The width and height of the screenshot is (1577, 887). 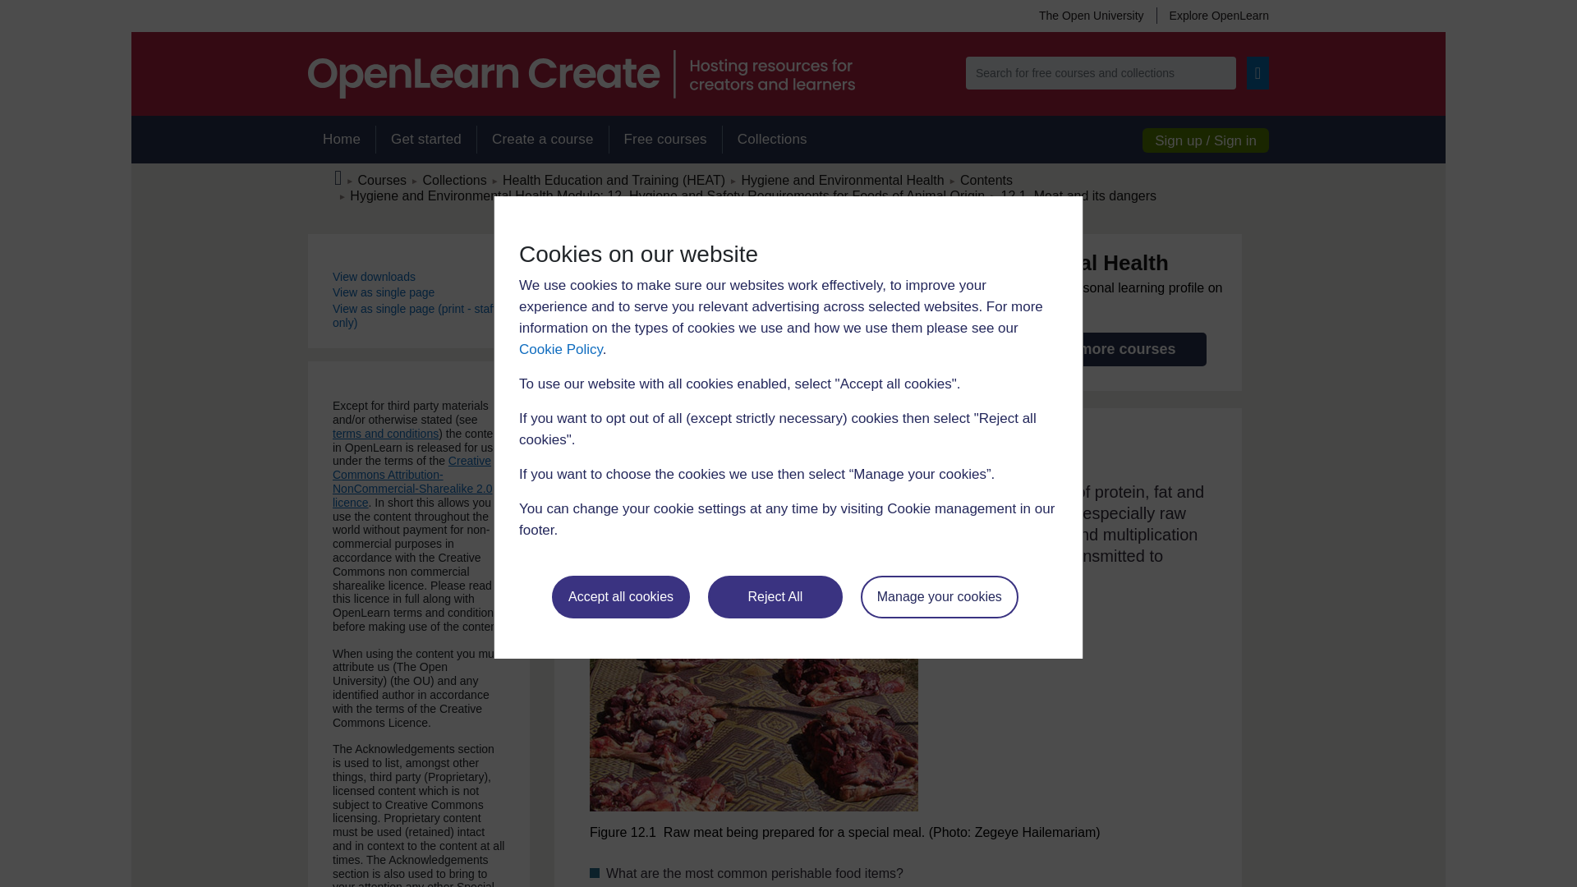 What do you see at coordinates (940, 596) in the screenshot?
I see `Manage your cookies` at bounding box center [940, 596].